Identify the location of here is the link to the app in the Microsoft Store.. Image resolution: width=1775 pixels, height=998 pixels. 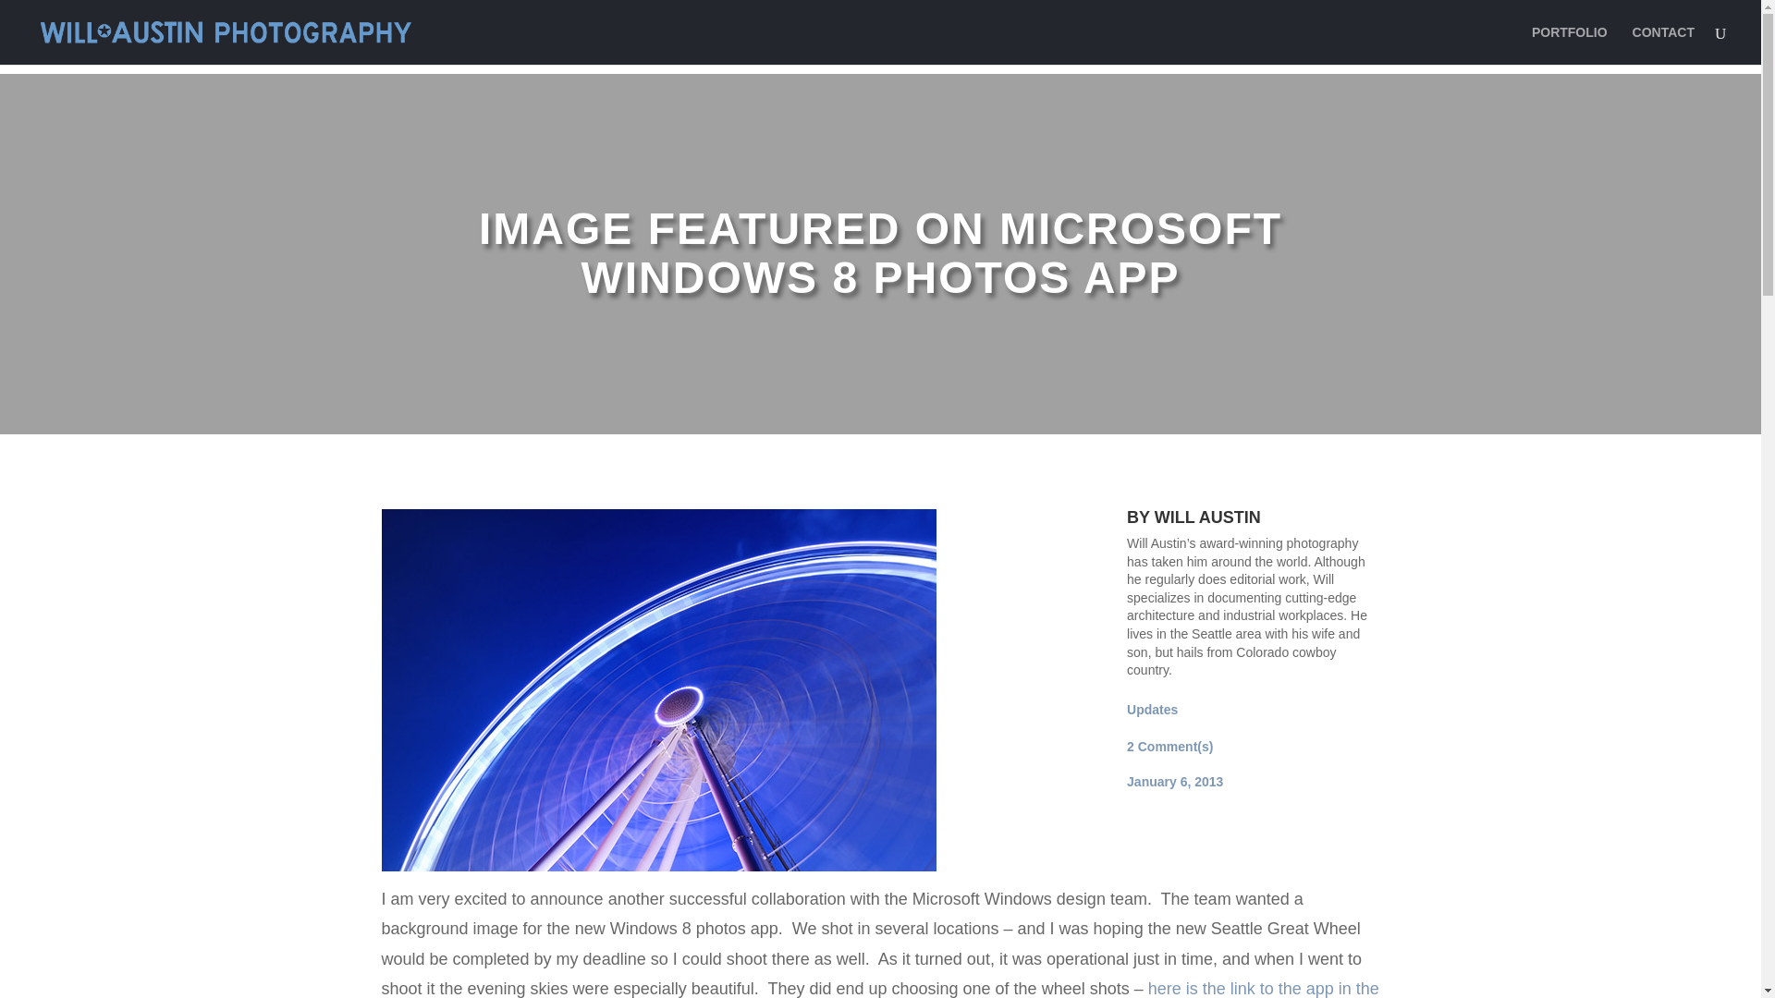
(880, 989).